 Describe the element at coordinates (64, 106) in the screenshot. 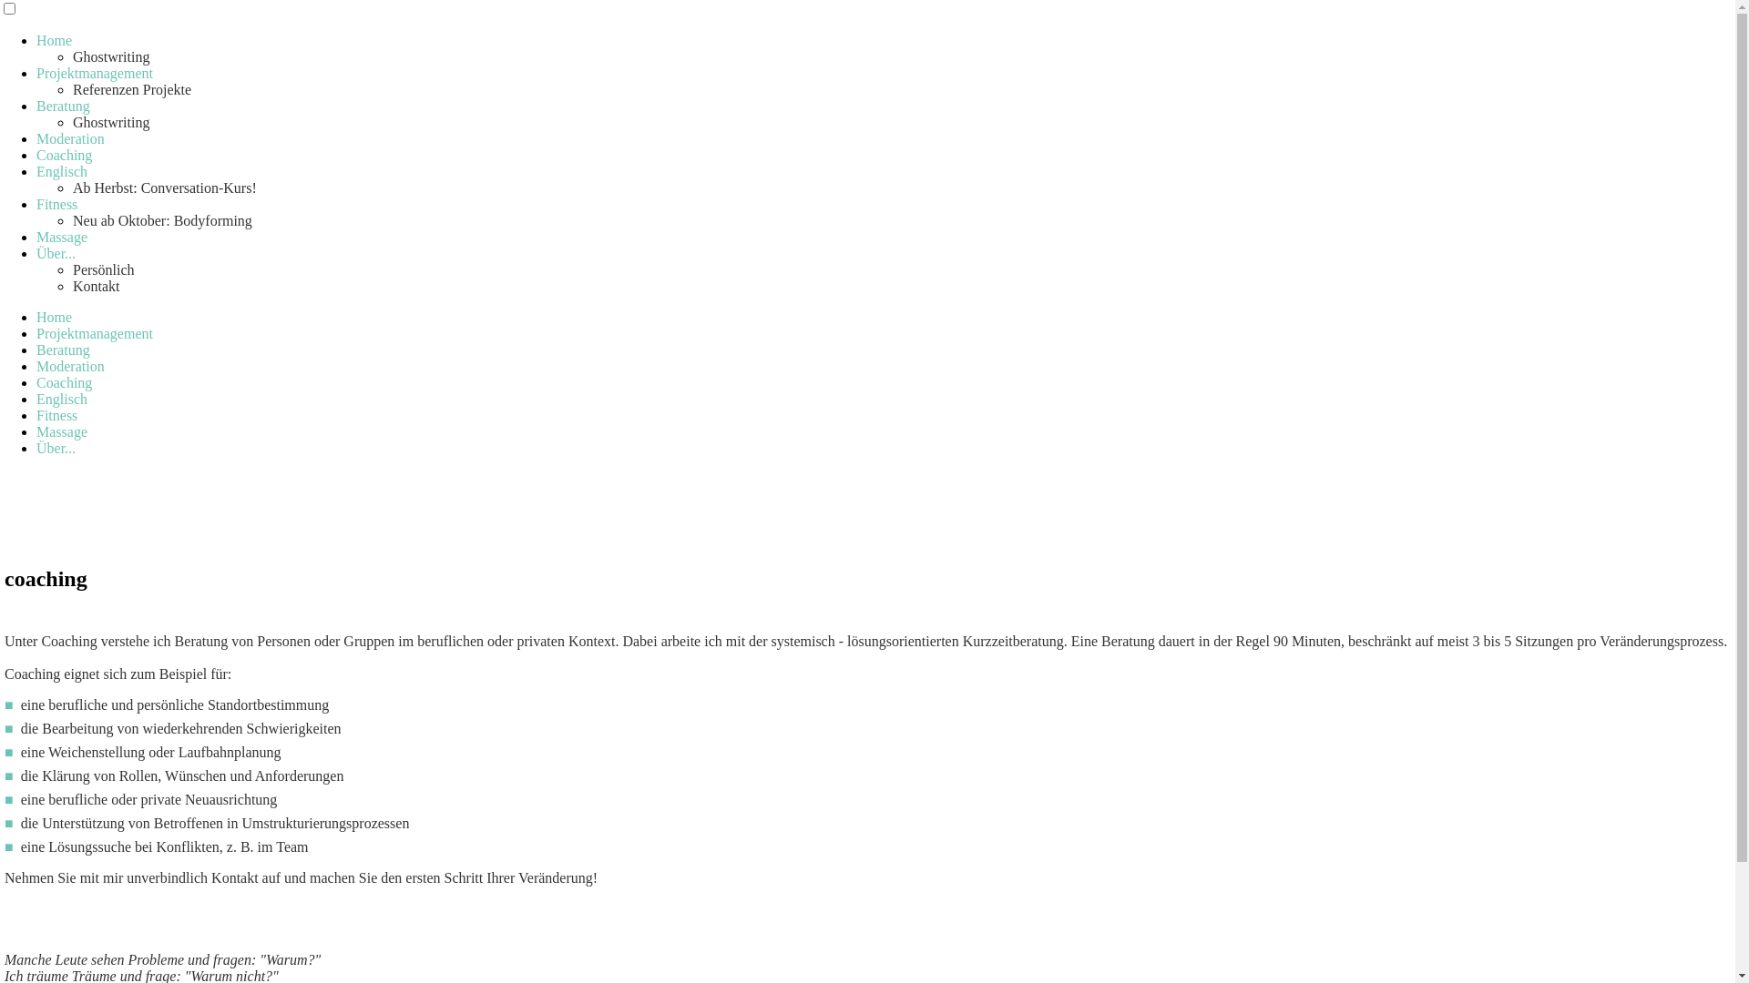

I see `Beratung` at that location.